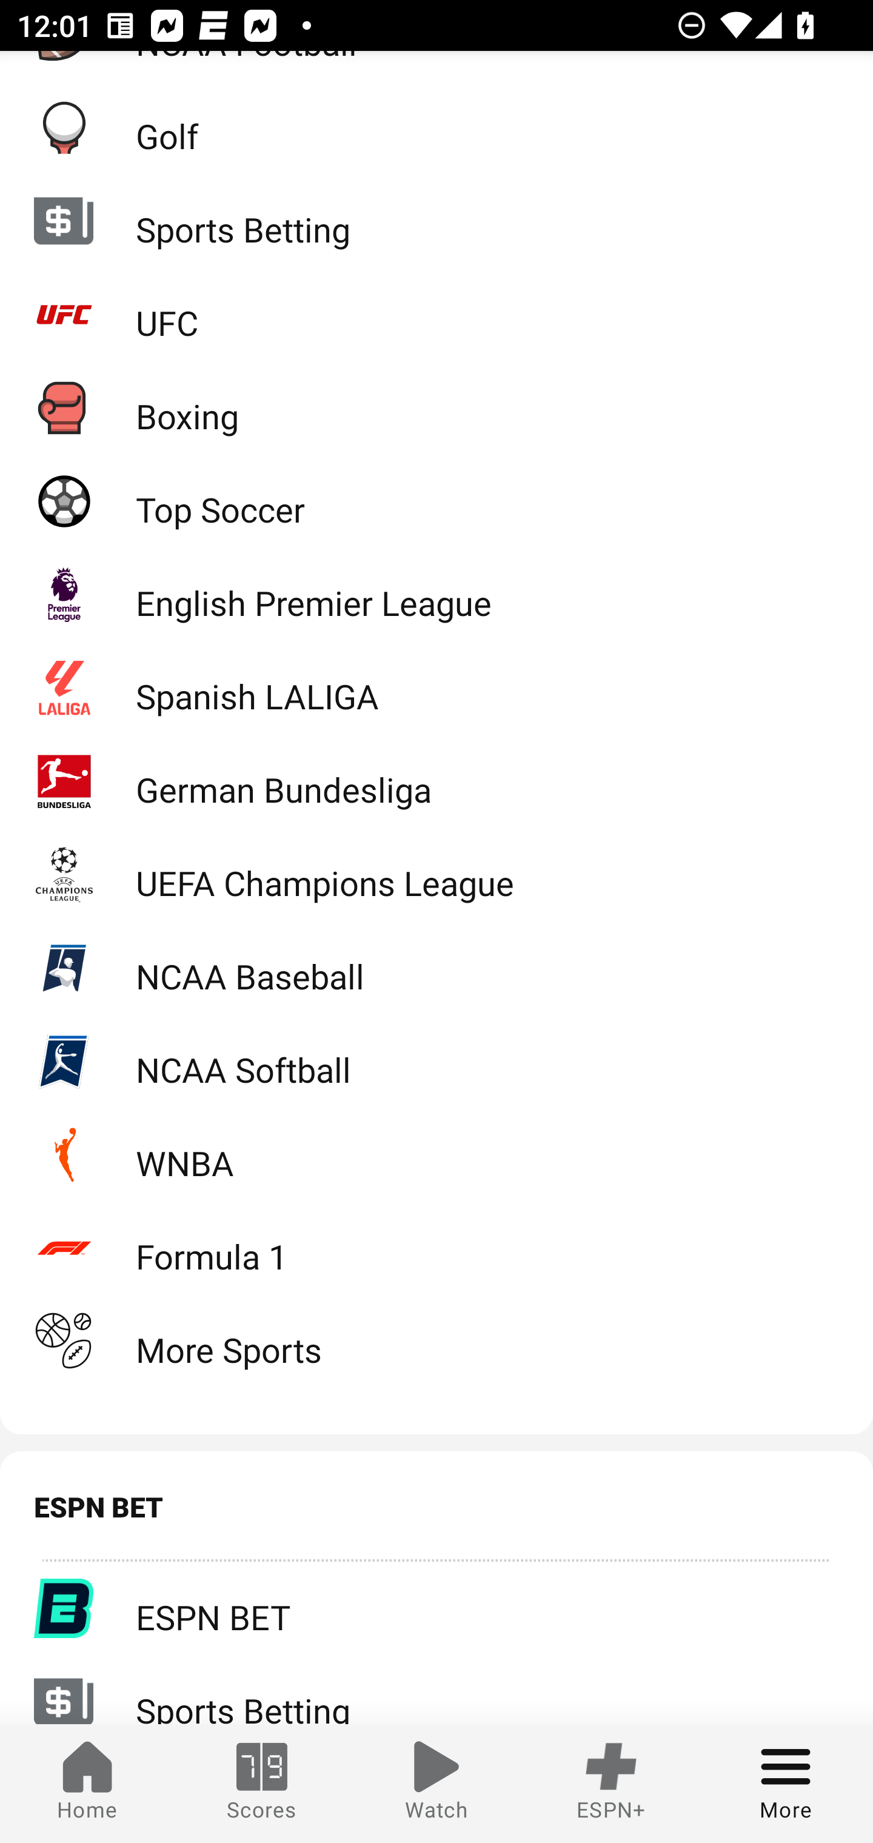 This screenshot has width=873, height=1843. Describe the element at coordinates (436, 407) in the screenshot. I see `Boxing` at that location.